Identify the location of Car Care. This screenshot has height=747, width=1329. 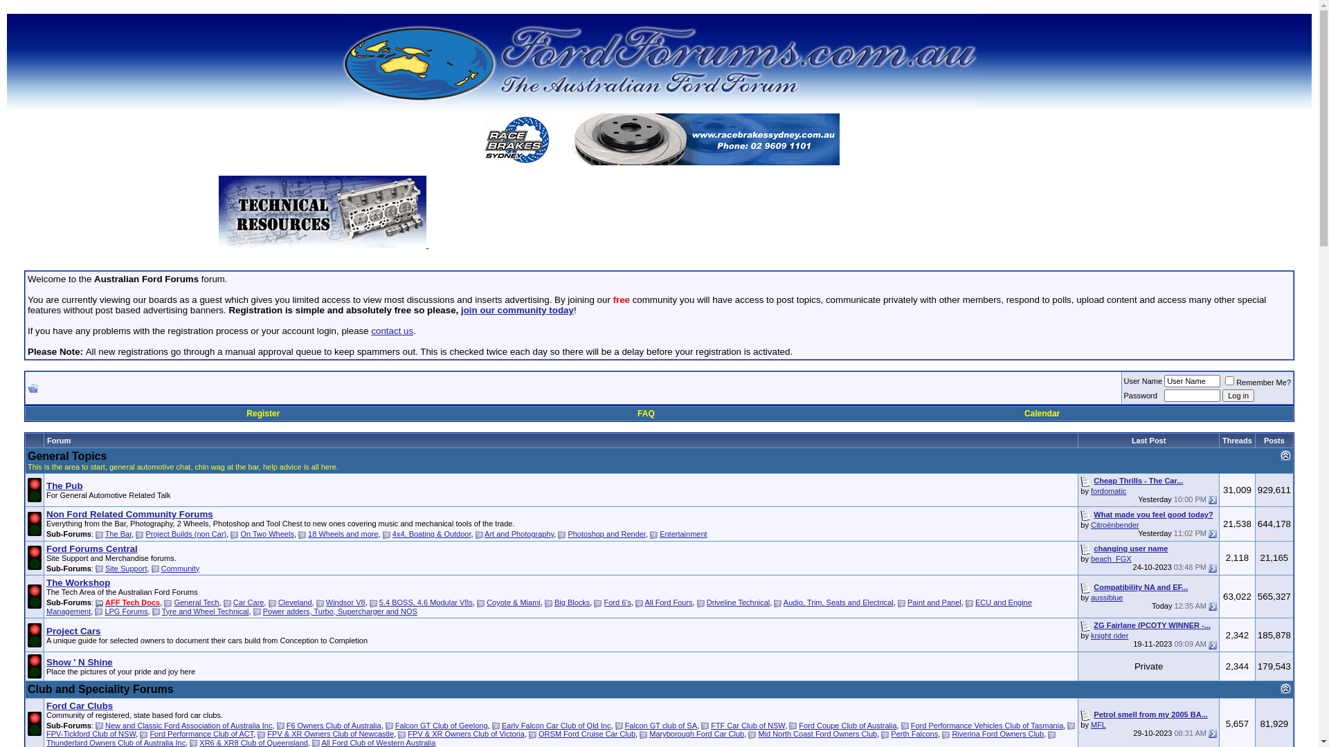
(249, 602).